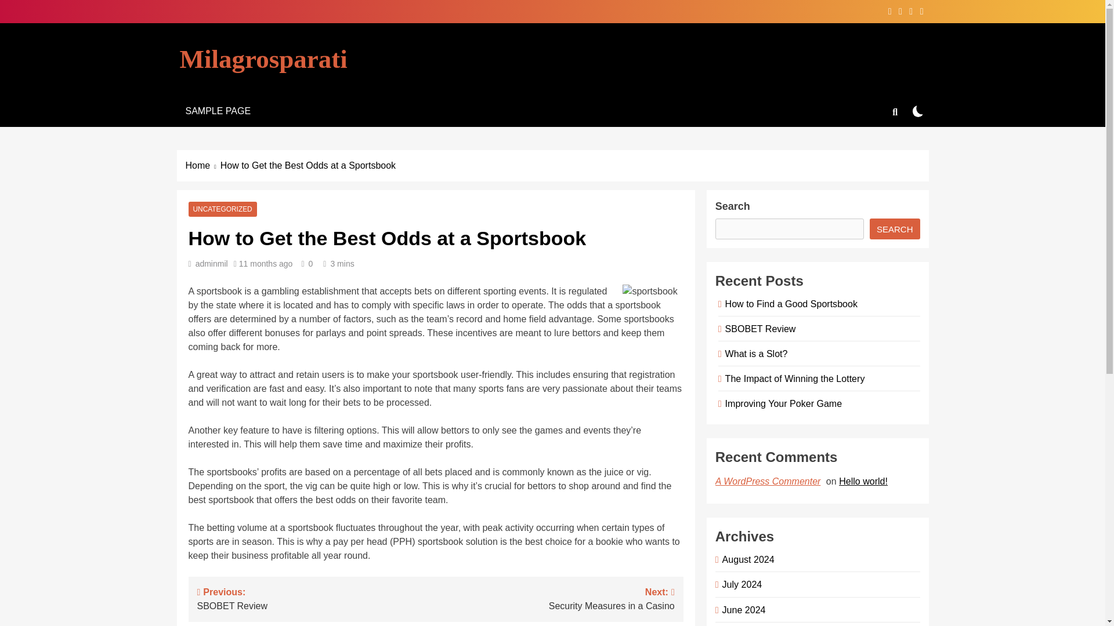  Describe the element at coordinates (555, 598) in the screenshot. I see `August 2024` at that location.